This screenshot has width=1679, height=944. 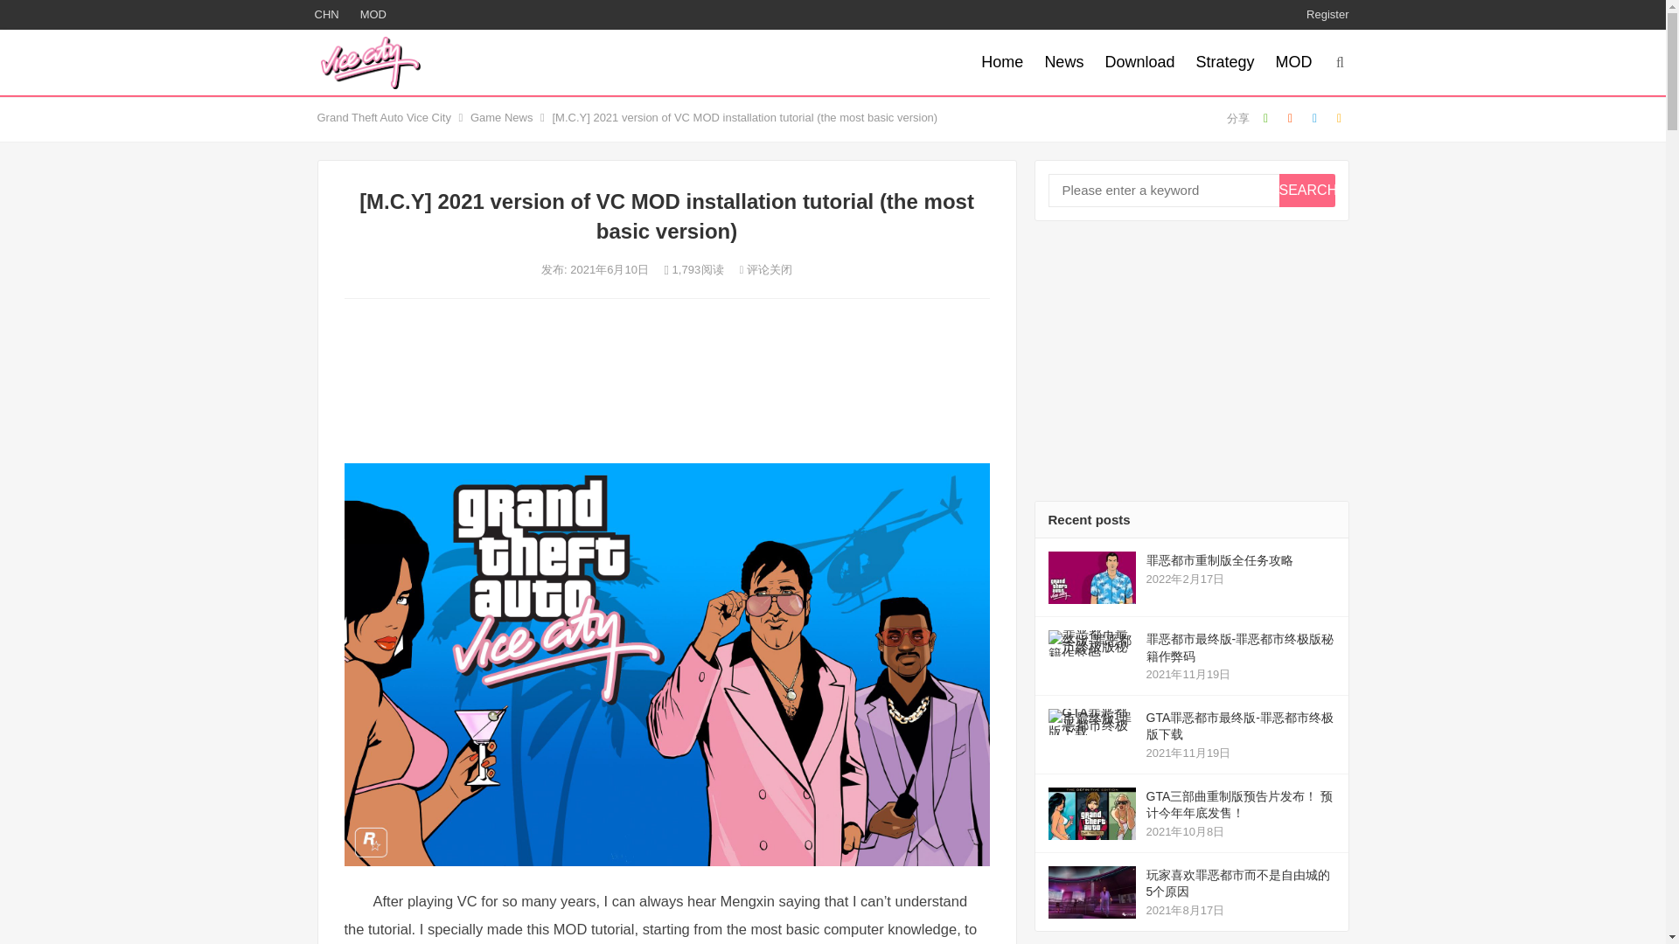 I want to click on CHN, so click(x=326, y=14).